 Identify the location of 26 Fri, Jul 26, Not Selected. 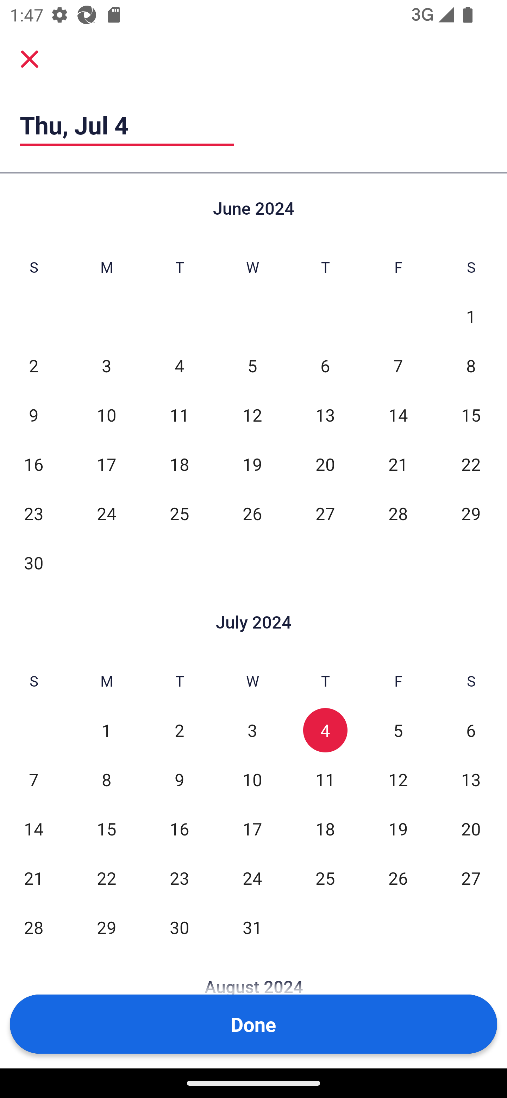
(398, 878).